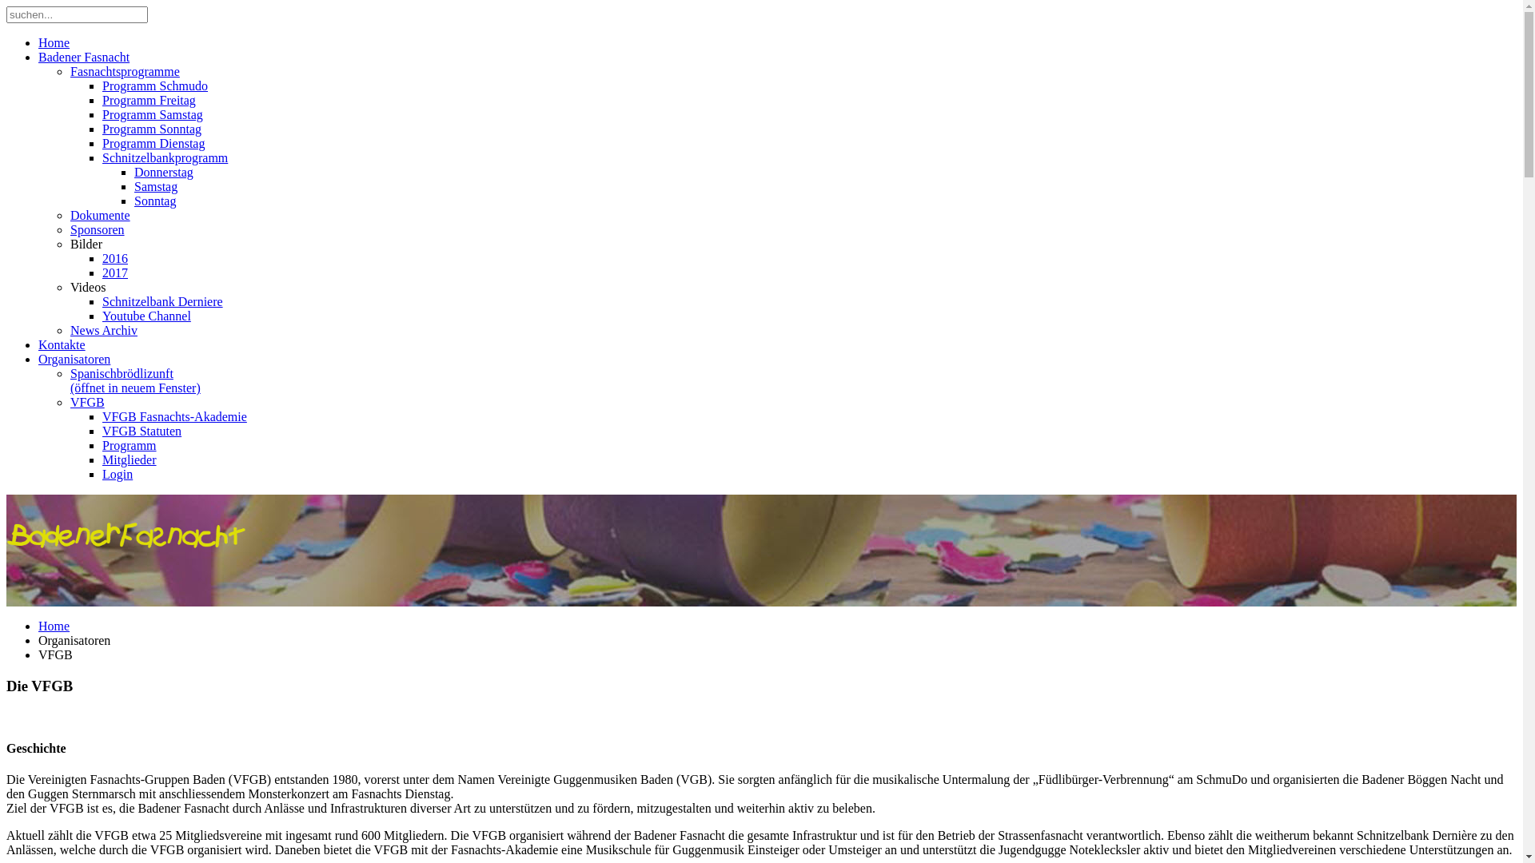  I want to click on Sonntag, so click(155, 201).